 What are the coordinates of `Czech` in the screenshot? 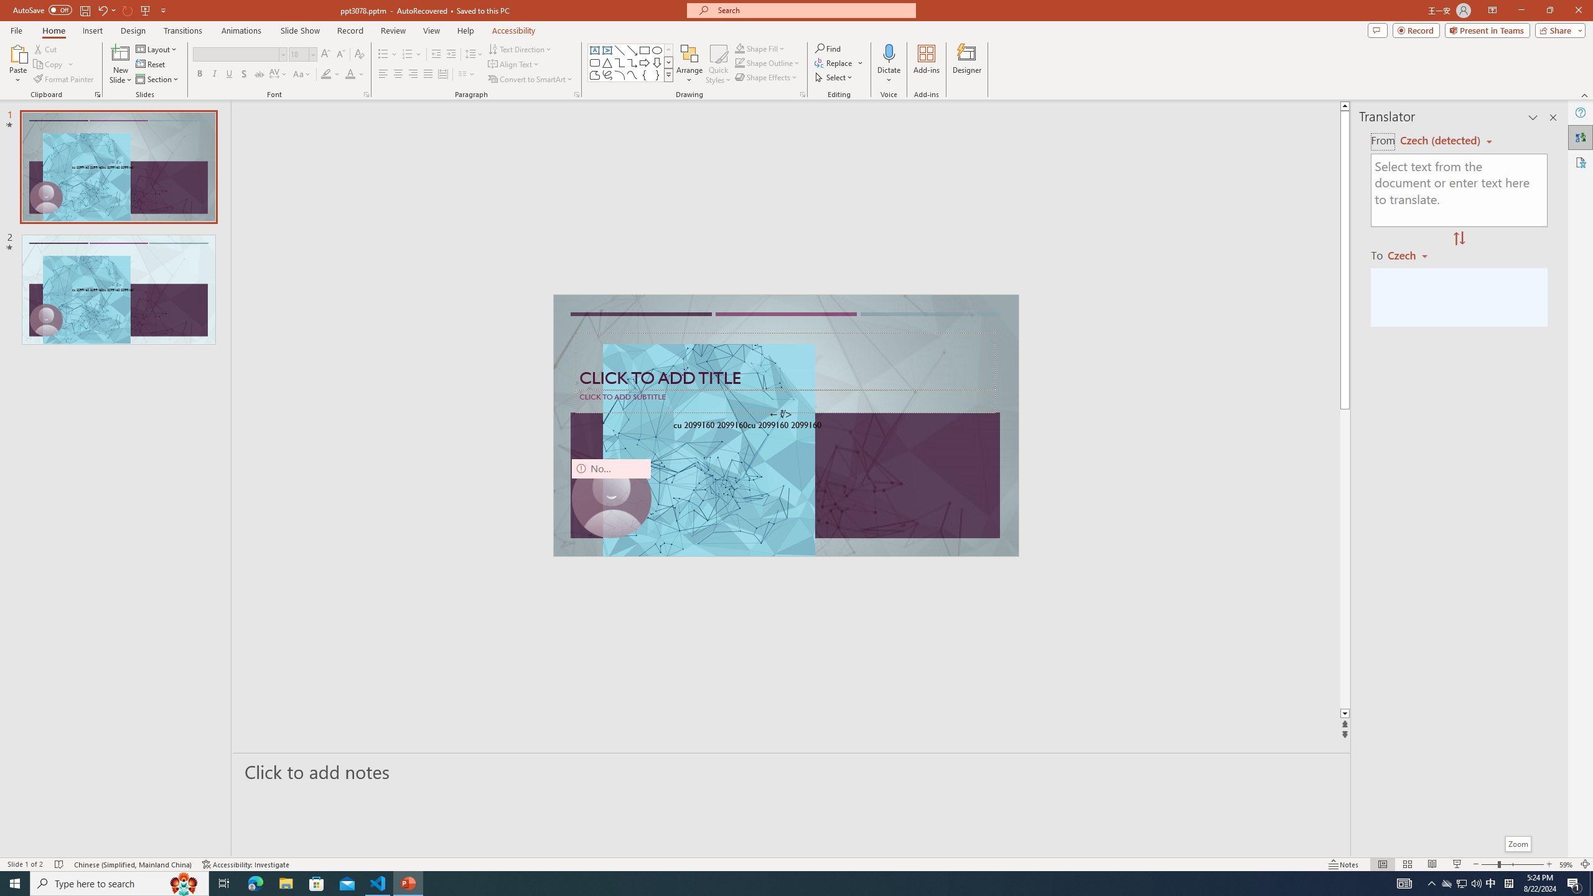 It's located at (1413, 254).